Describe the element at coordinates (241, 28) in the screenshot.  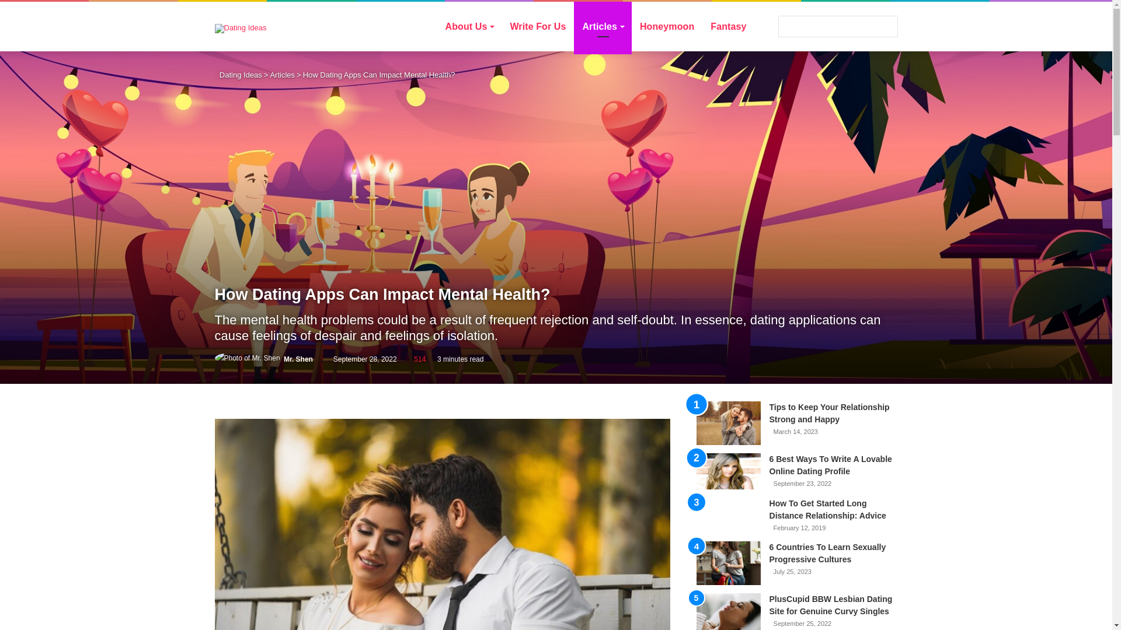
I see `Dating Ideas` at that location.